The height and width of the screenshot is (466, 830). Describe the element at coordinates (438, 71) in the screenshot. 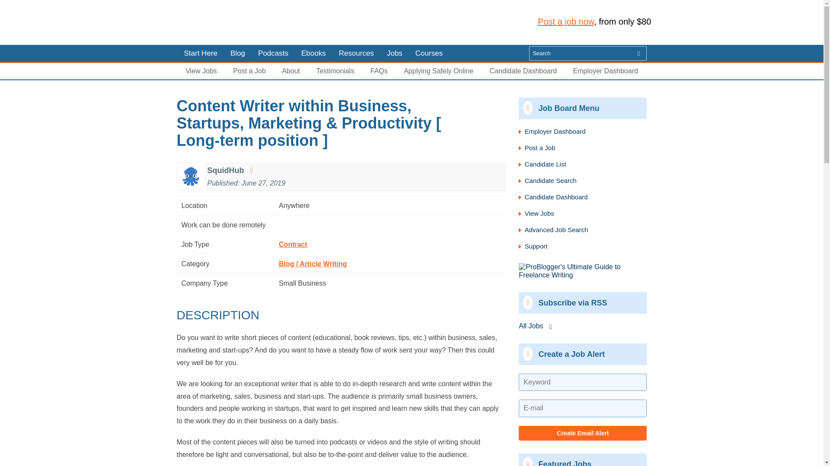

I see `Applying Safely Online` at that location.